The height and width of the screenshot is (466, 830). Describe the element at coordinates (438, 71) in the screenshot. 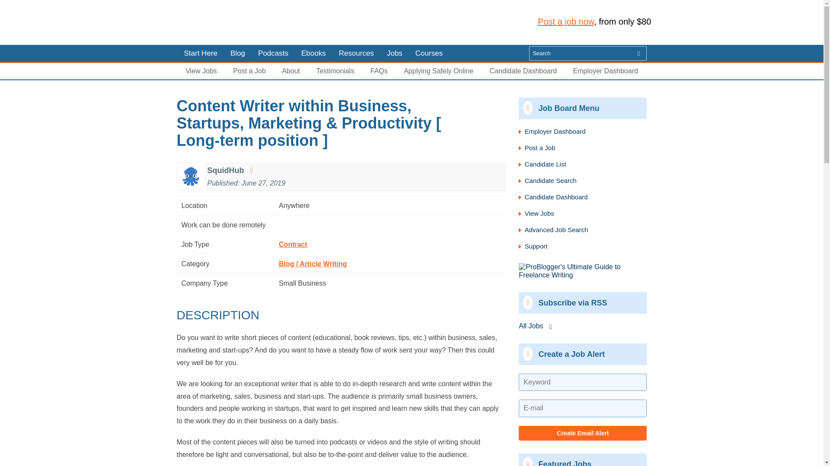

I see `Applying Safely Online` at that location.